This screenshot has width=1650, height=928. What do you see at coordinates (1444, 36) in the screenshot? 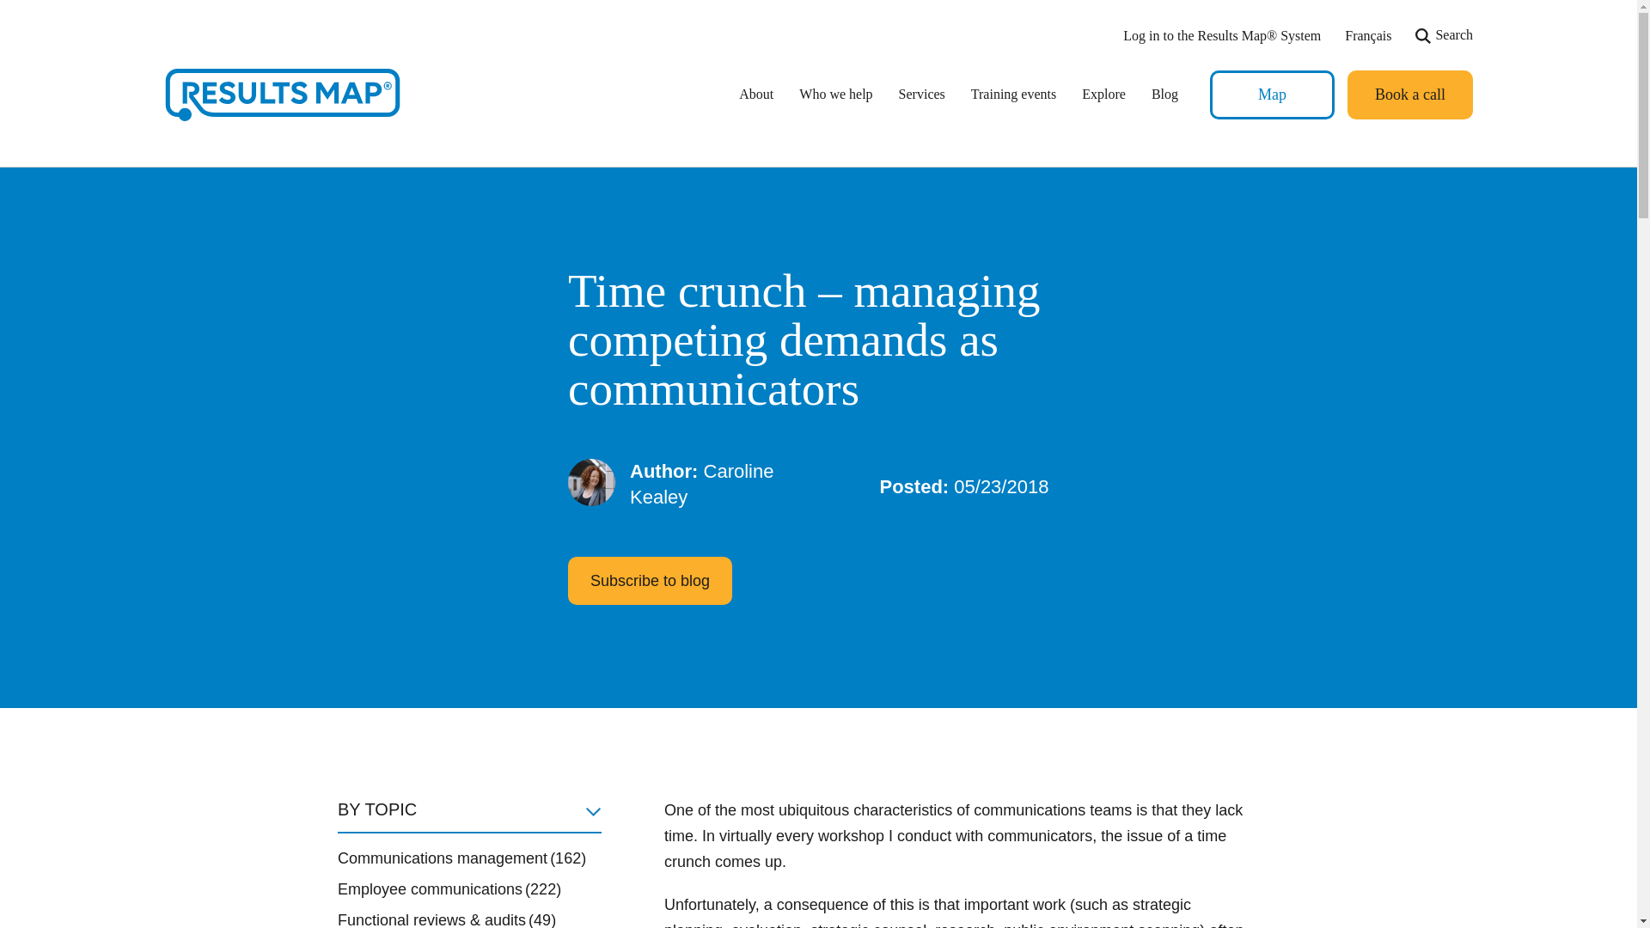
I see `Search` at bounding box center [1444, 36].